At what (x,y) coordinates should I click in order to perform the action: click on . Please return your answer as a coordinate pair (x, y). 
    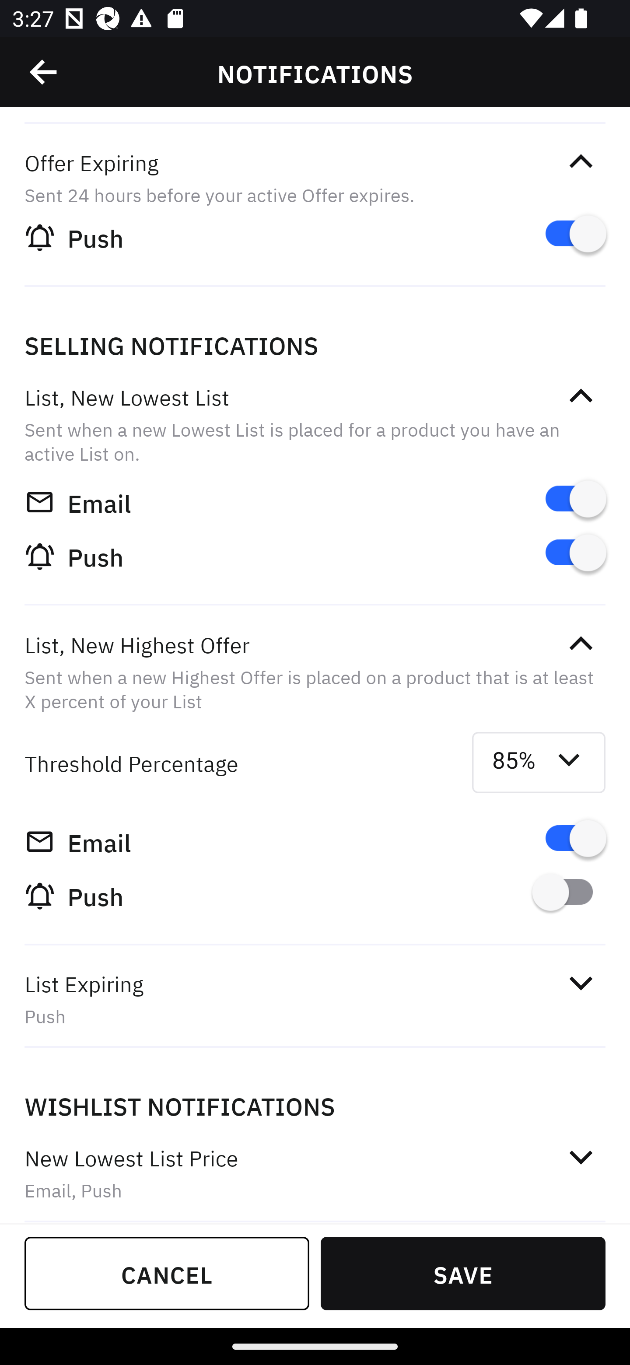
    Looking at the image, I should click on (581, 643).